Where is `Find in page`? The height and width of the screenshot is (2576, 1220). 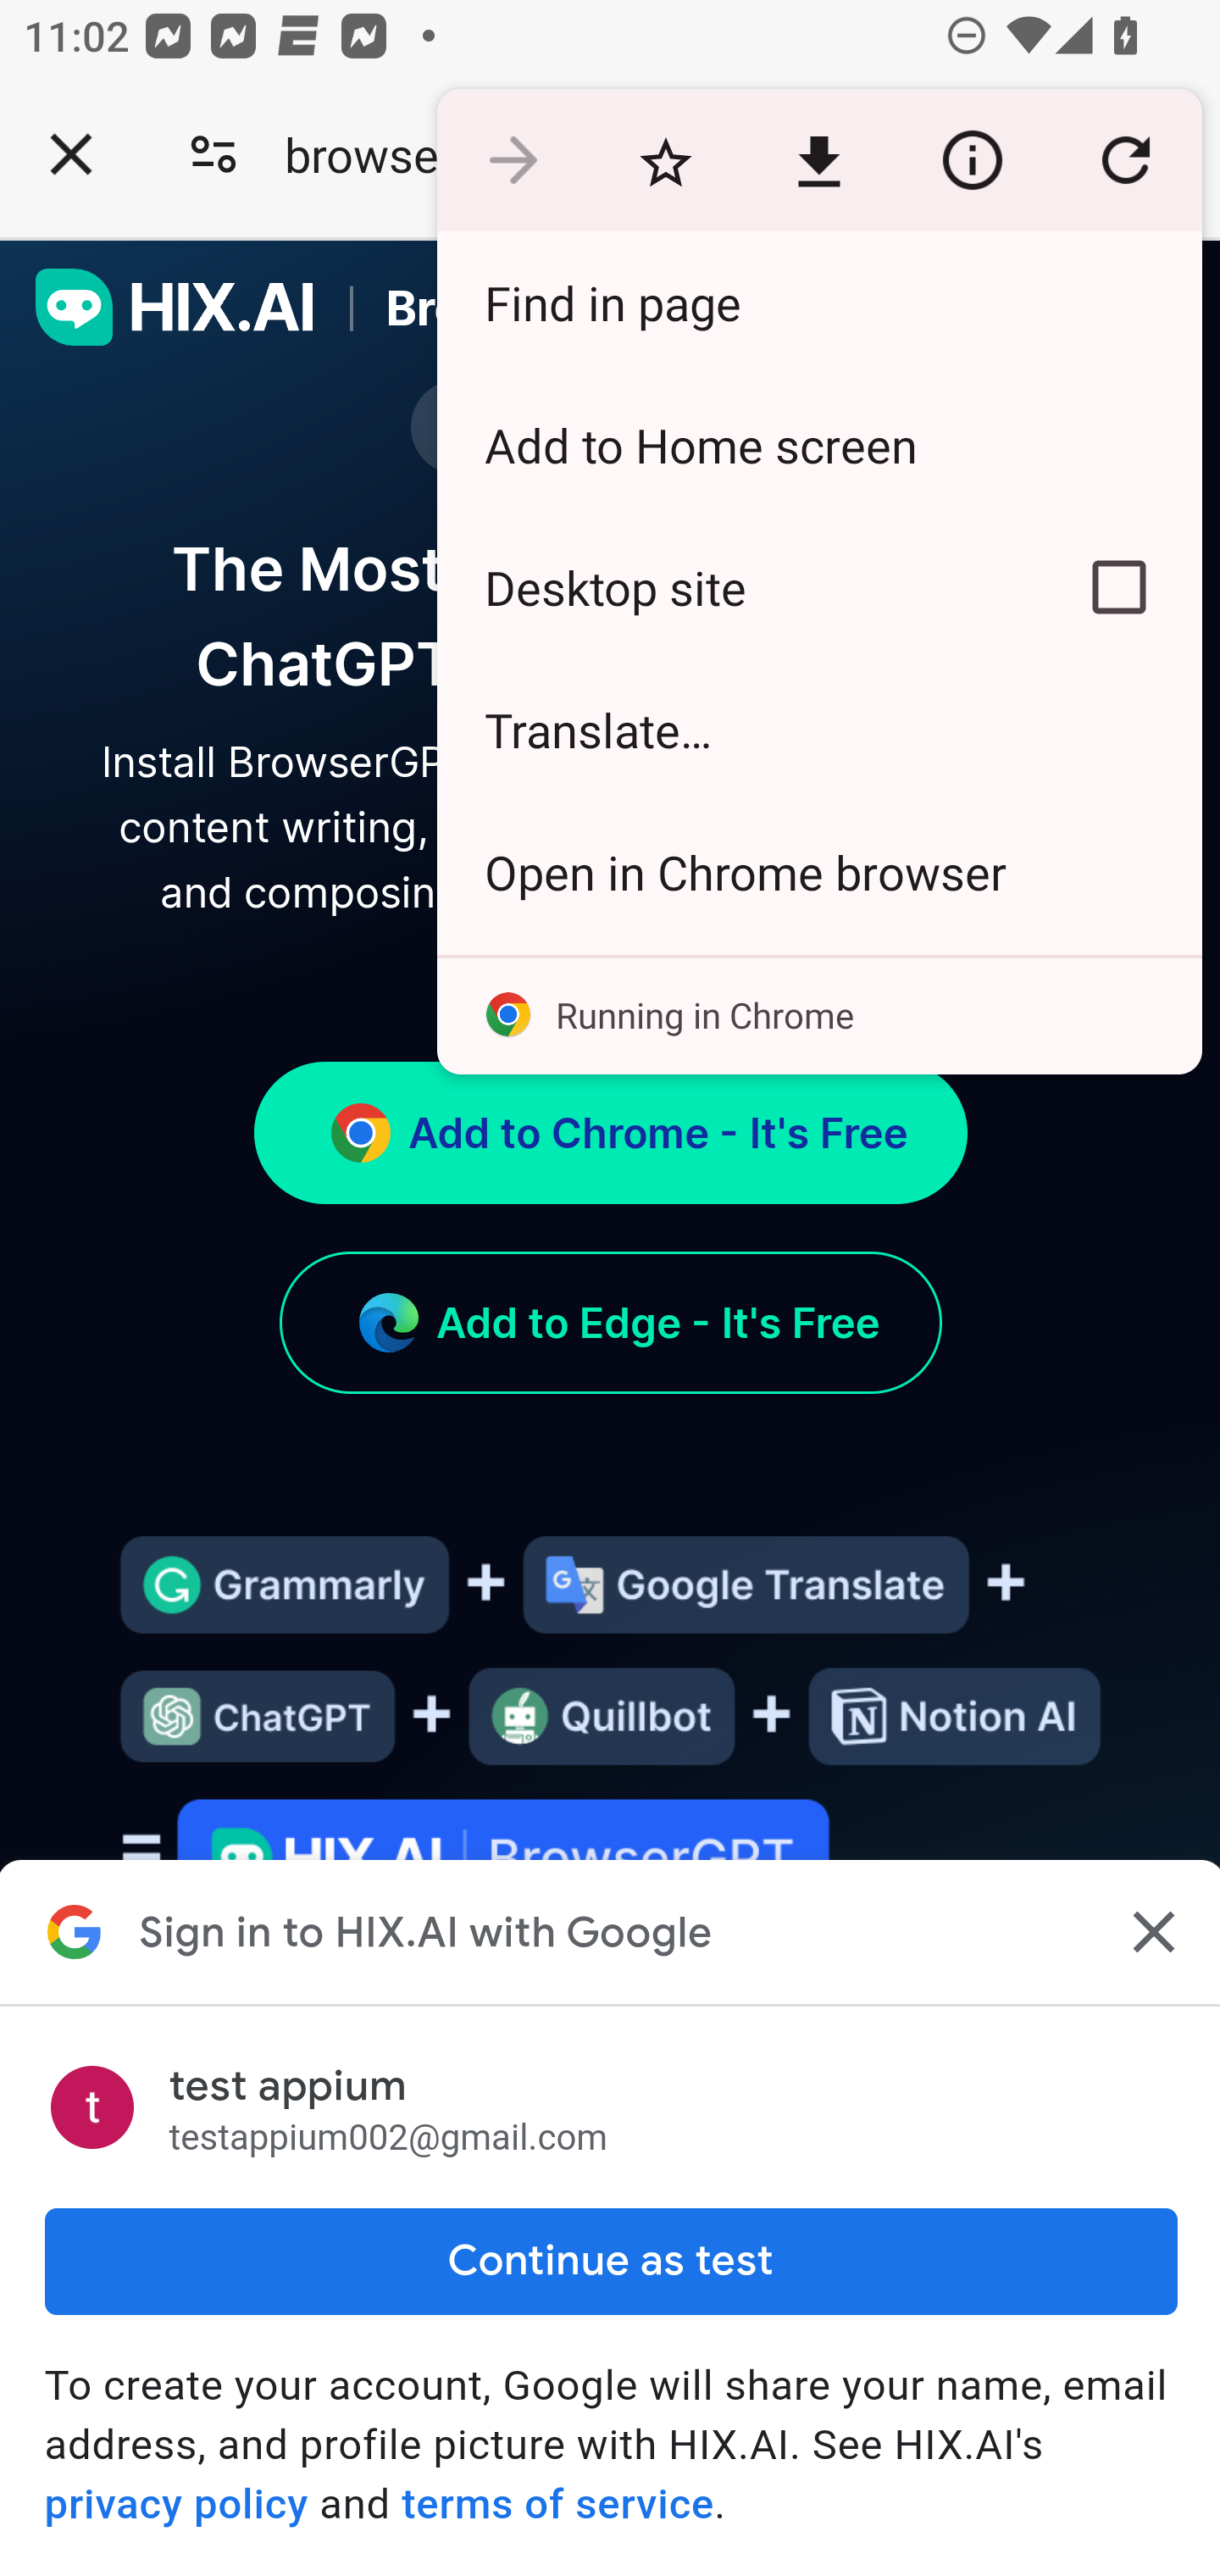
Find in page is located at coordinates (818, 302).